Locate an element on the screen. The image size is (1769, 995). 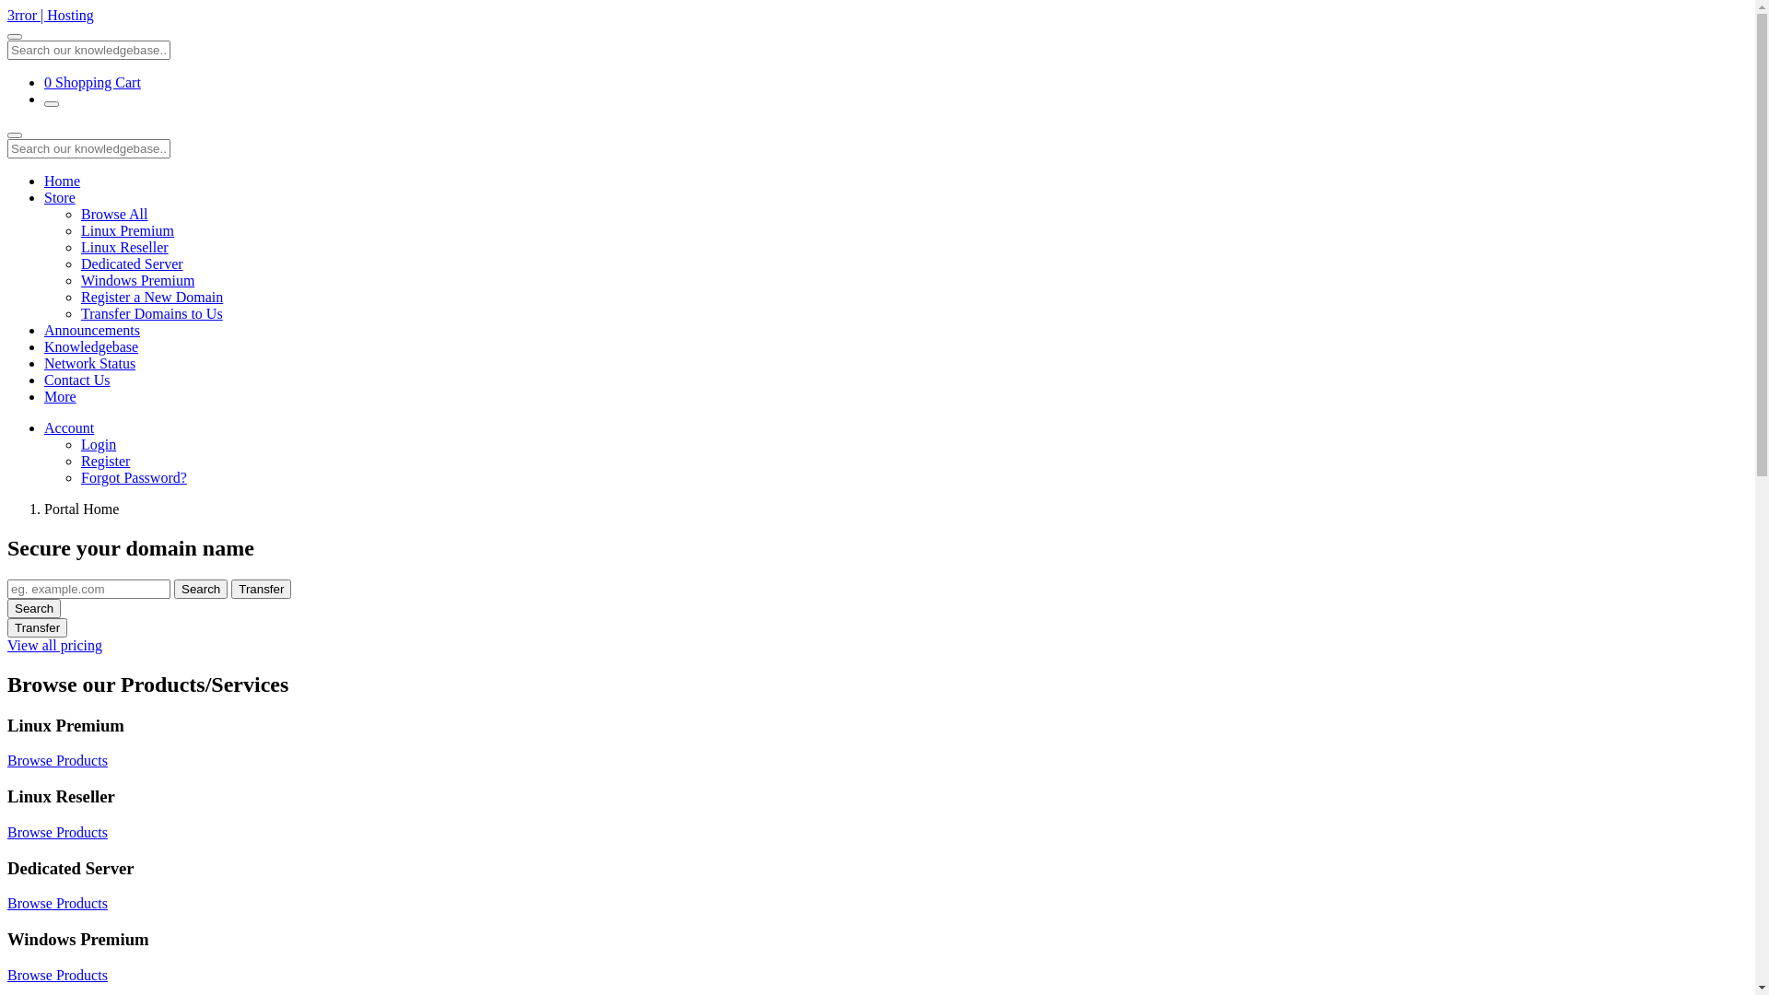
Search is located at coordinates (34, 608).